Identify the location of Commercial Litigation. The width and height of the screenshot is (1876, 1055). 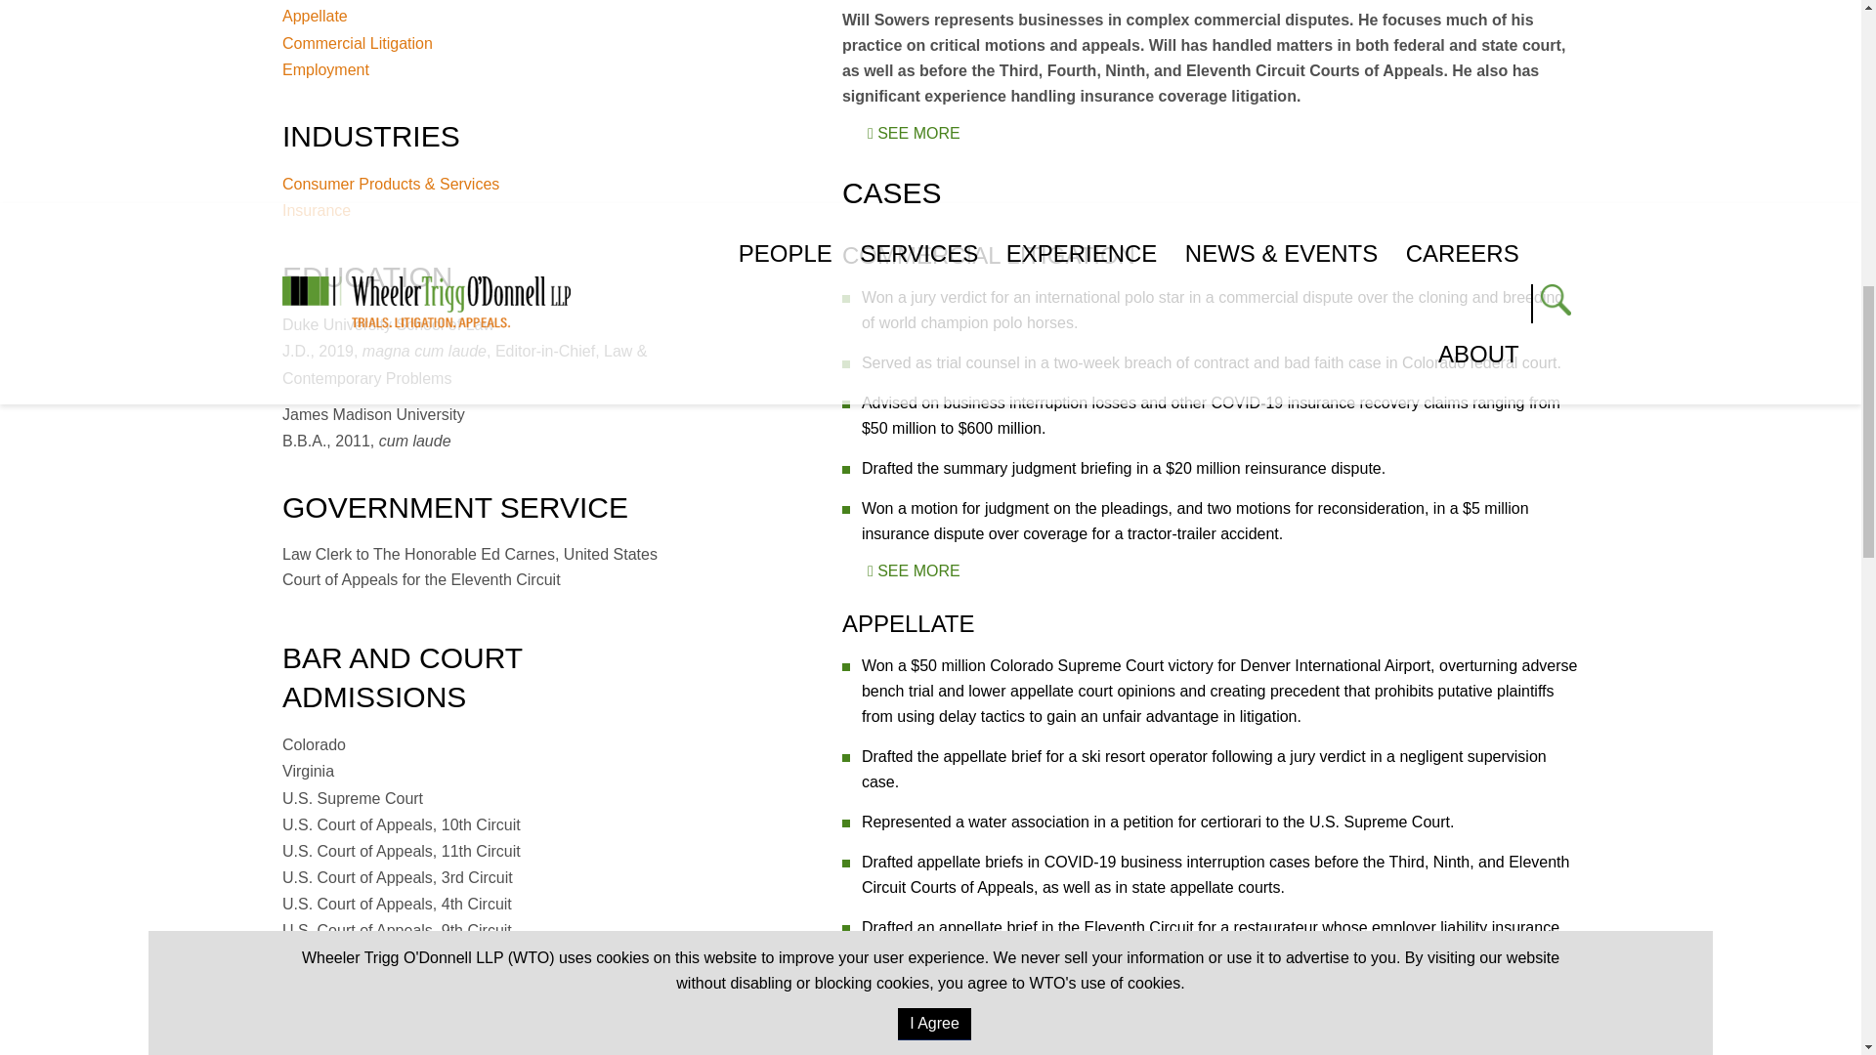
(483, 43).